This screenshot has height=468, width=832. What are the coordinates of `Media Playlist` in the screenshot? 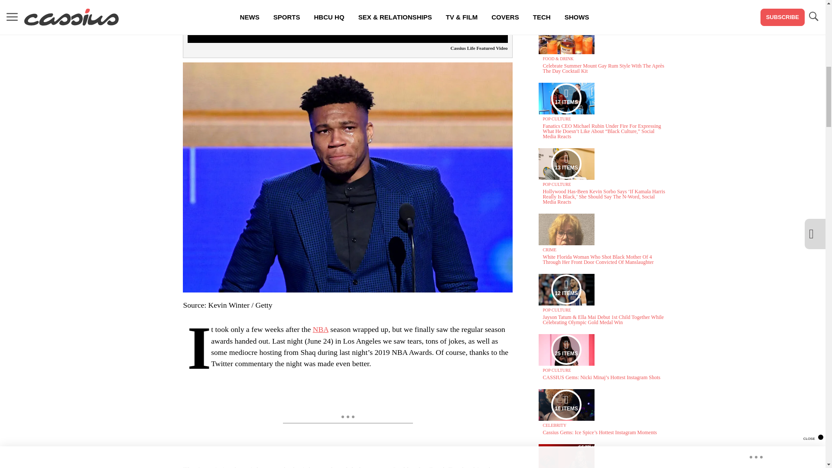 It's located at (566, 164).